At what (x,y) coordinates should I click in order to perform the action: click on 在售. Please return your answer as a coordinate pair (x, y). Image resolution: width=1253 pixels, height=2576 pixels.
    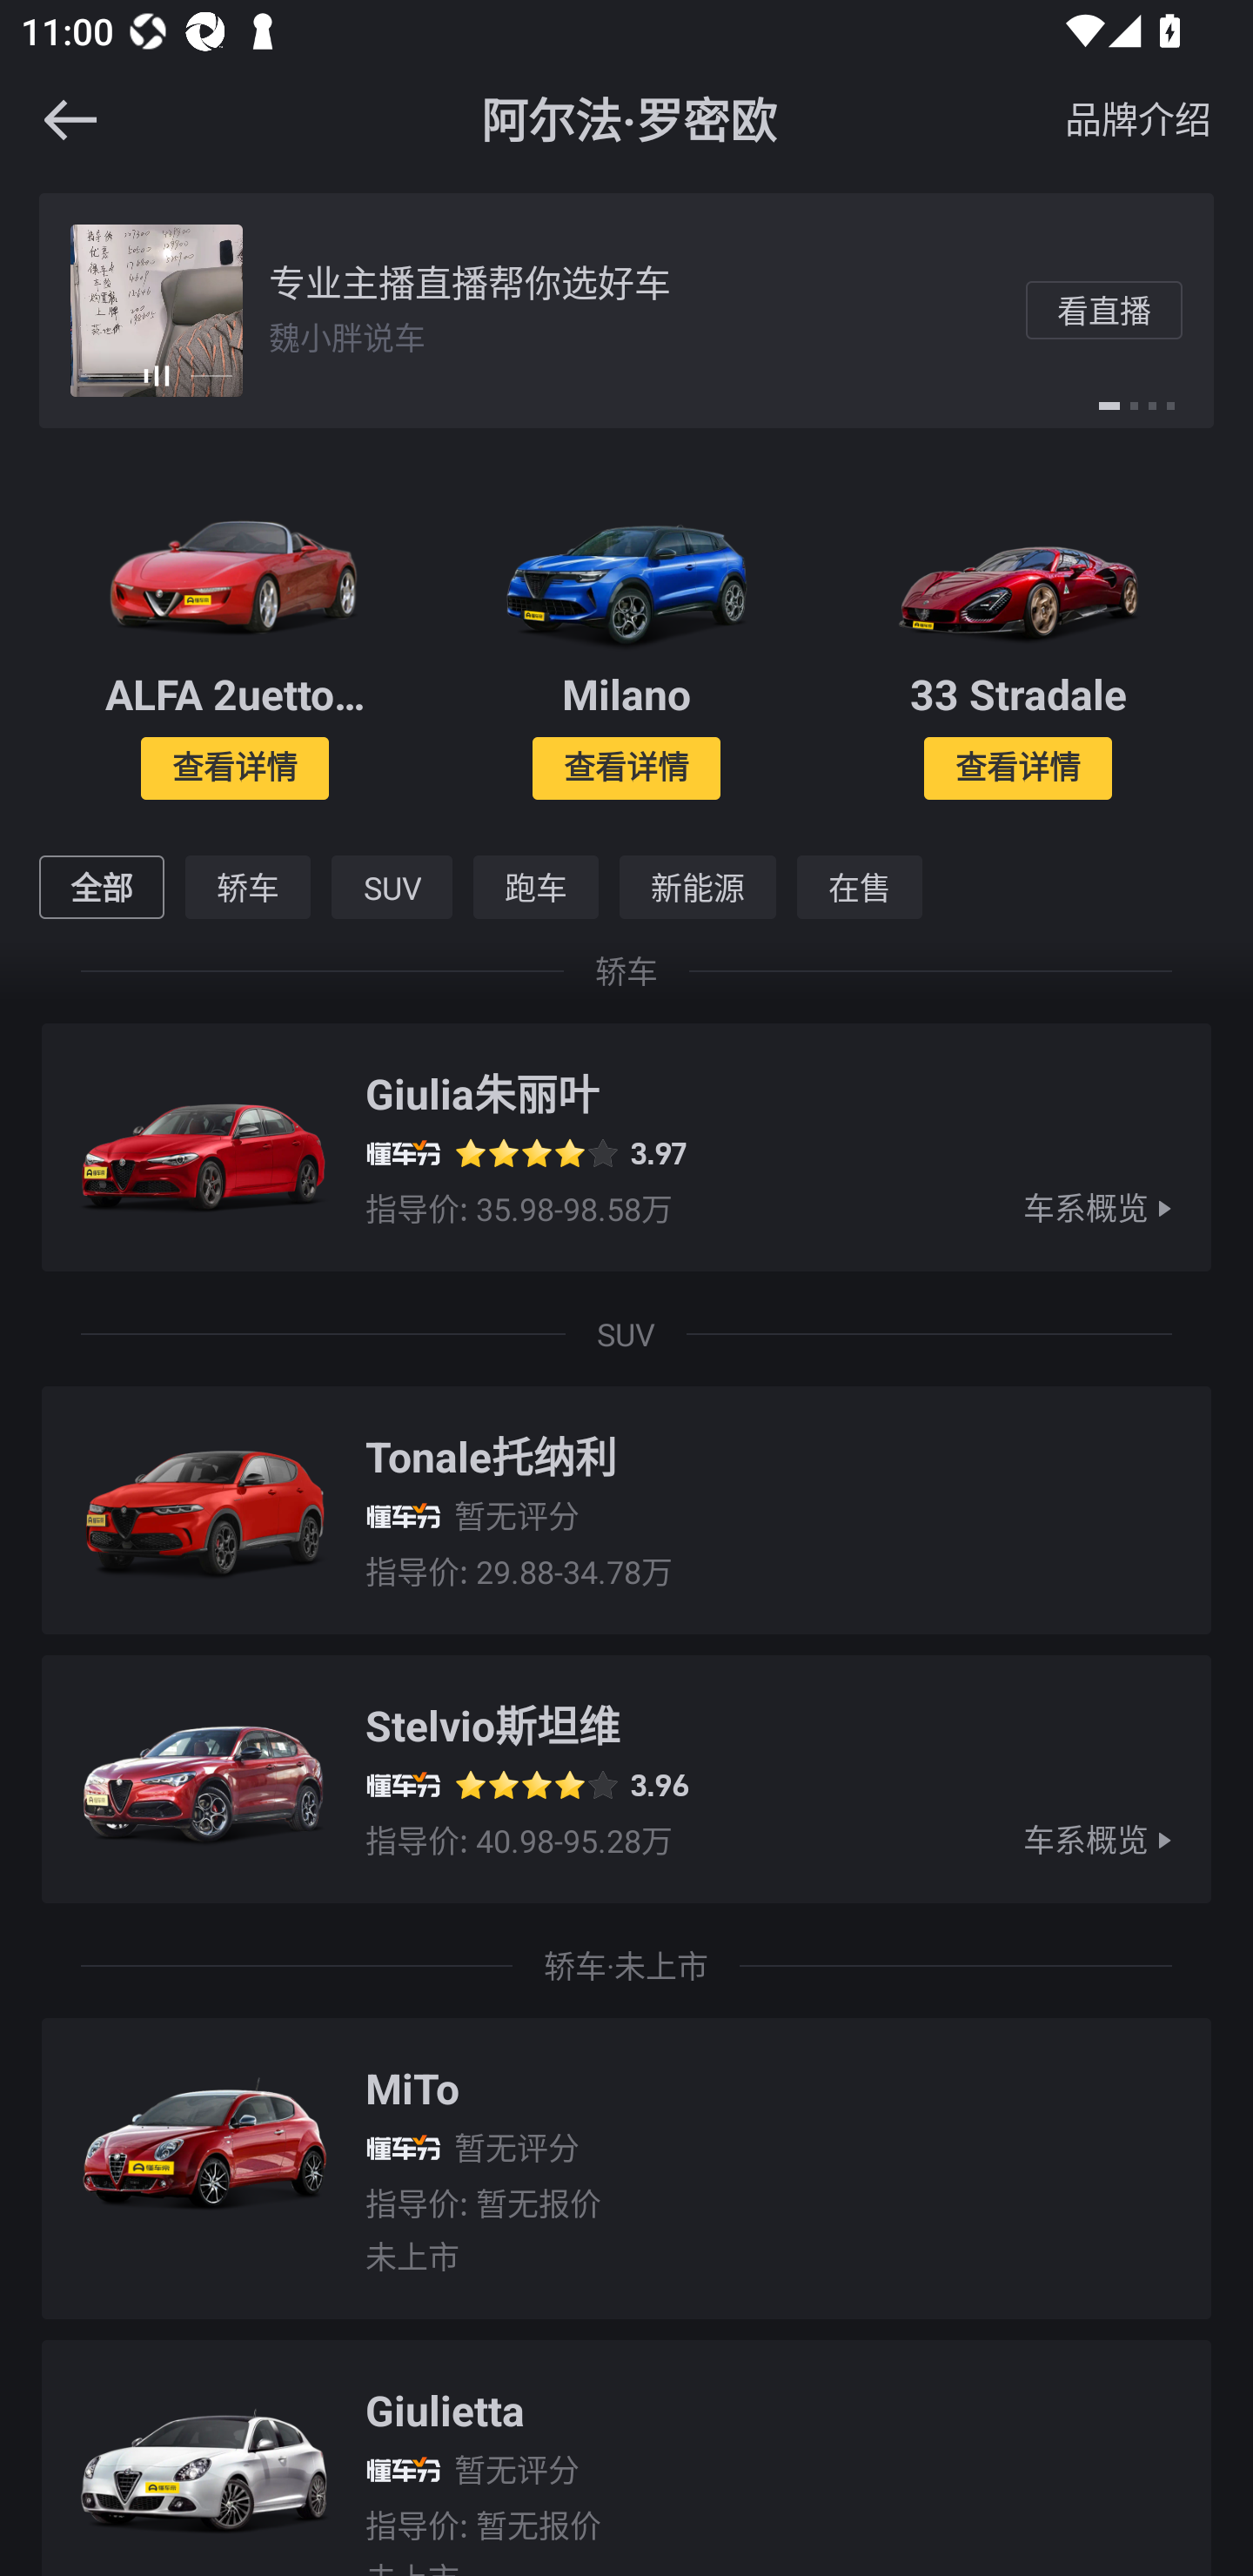
    Looking at the image, I should click on (859, 887).